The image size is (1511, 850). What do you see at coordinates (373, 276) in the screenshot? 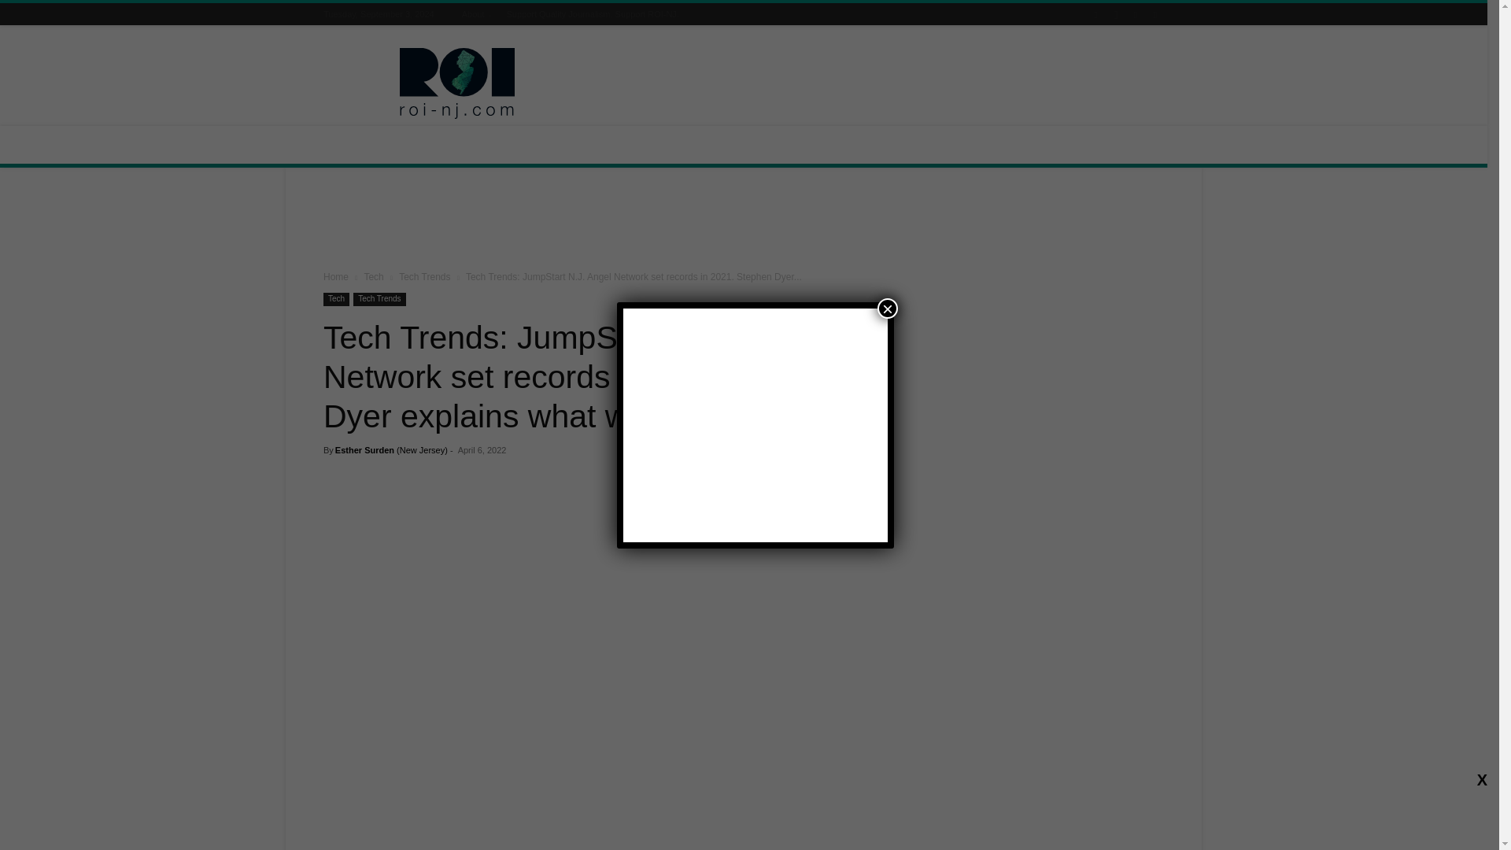
I see `View all posts in Tech` at bounding box center [373, 276].